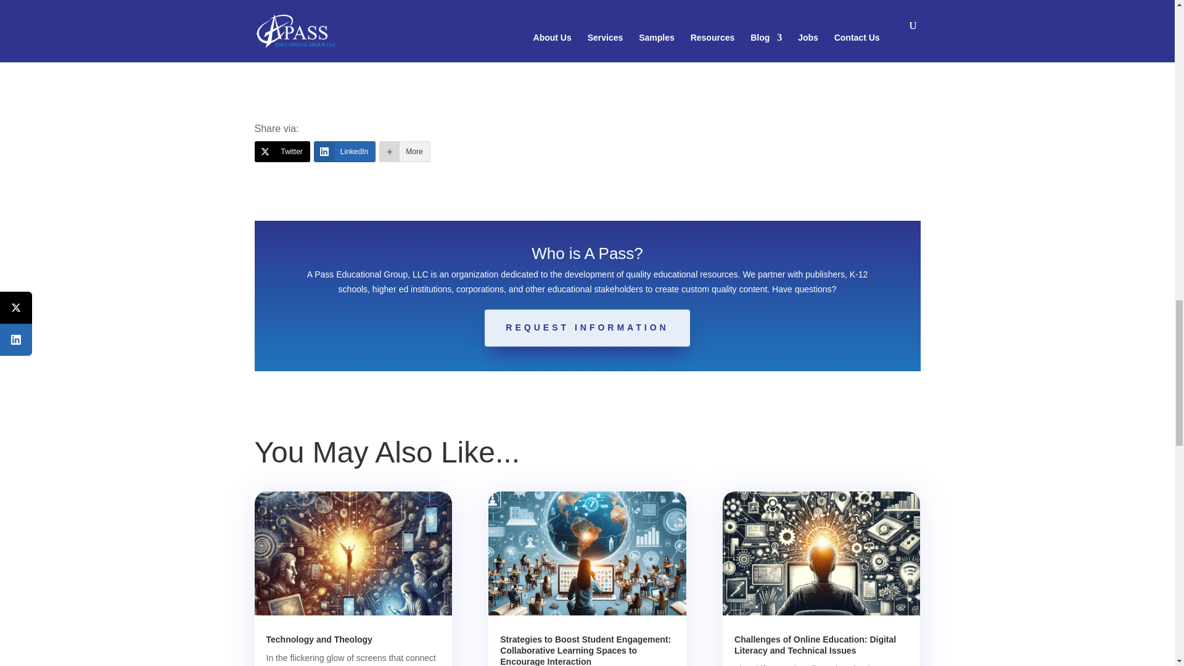 This screenshot has width=1184, height=666. Describe the element at coordinates (586, 328) in the screenshot. I see `REQUEST INFORMATION` at that location.